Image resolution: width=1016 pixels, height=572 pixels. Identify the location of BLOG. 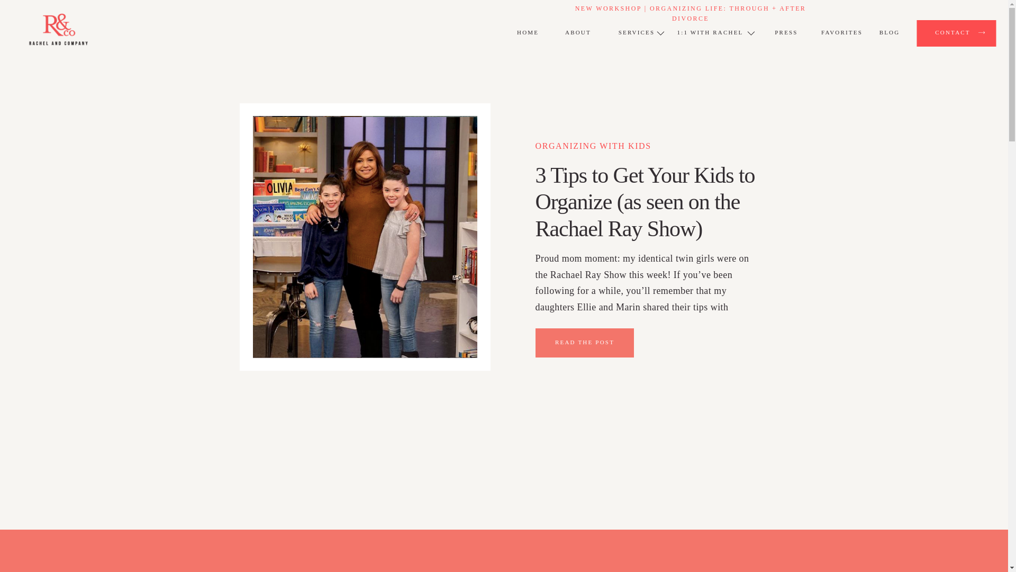
(889, 34).